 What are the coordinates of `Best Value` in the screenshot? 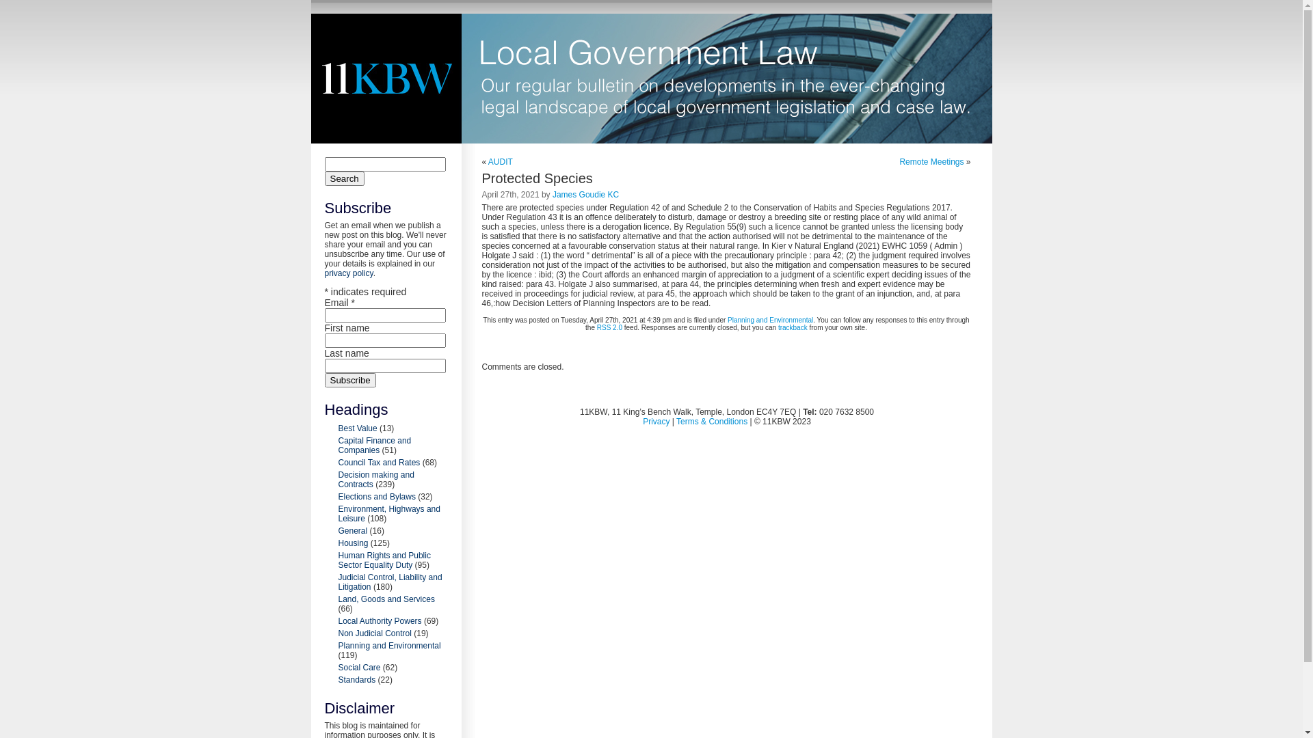 It's located at (357, 428).